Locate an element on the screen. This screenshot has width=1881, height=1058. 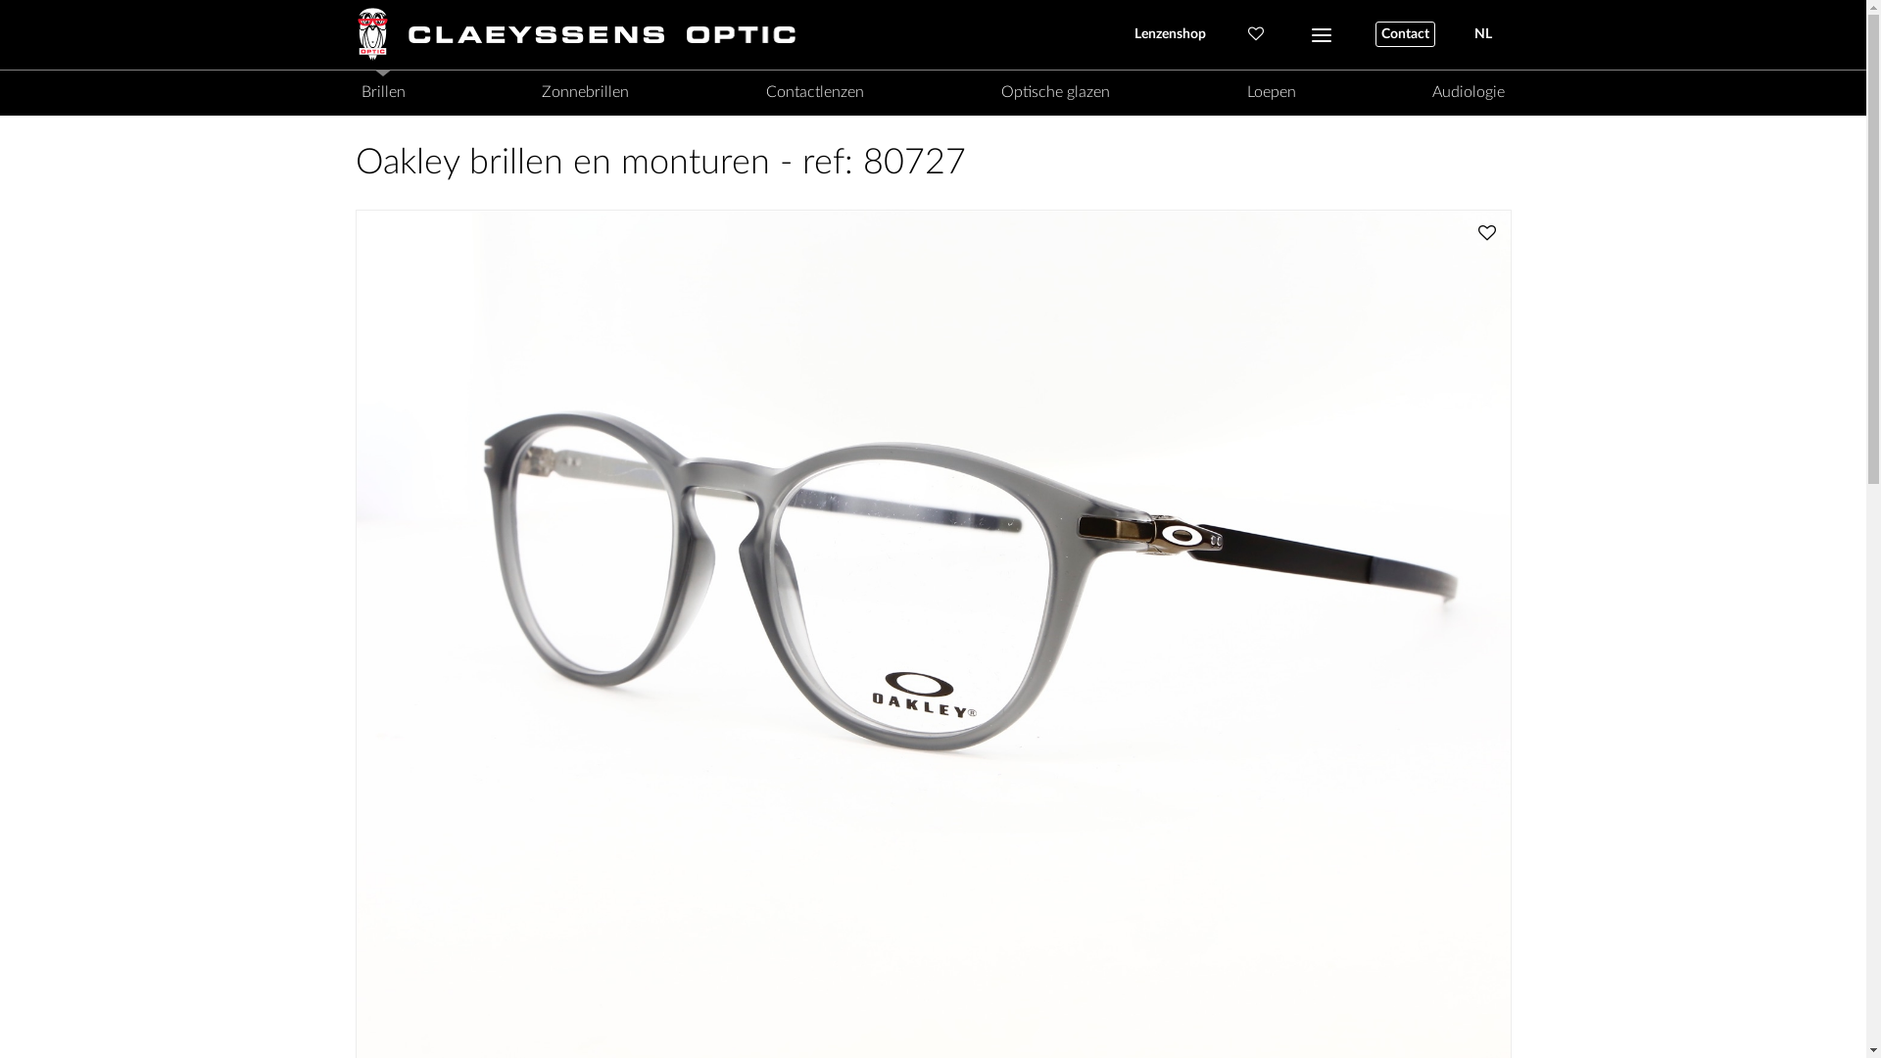
Contactlenzen is located at coordinates (815, 92).